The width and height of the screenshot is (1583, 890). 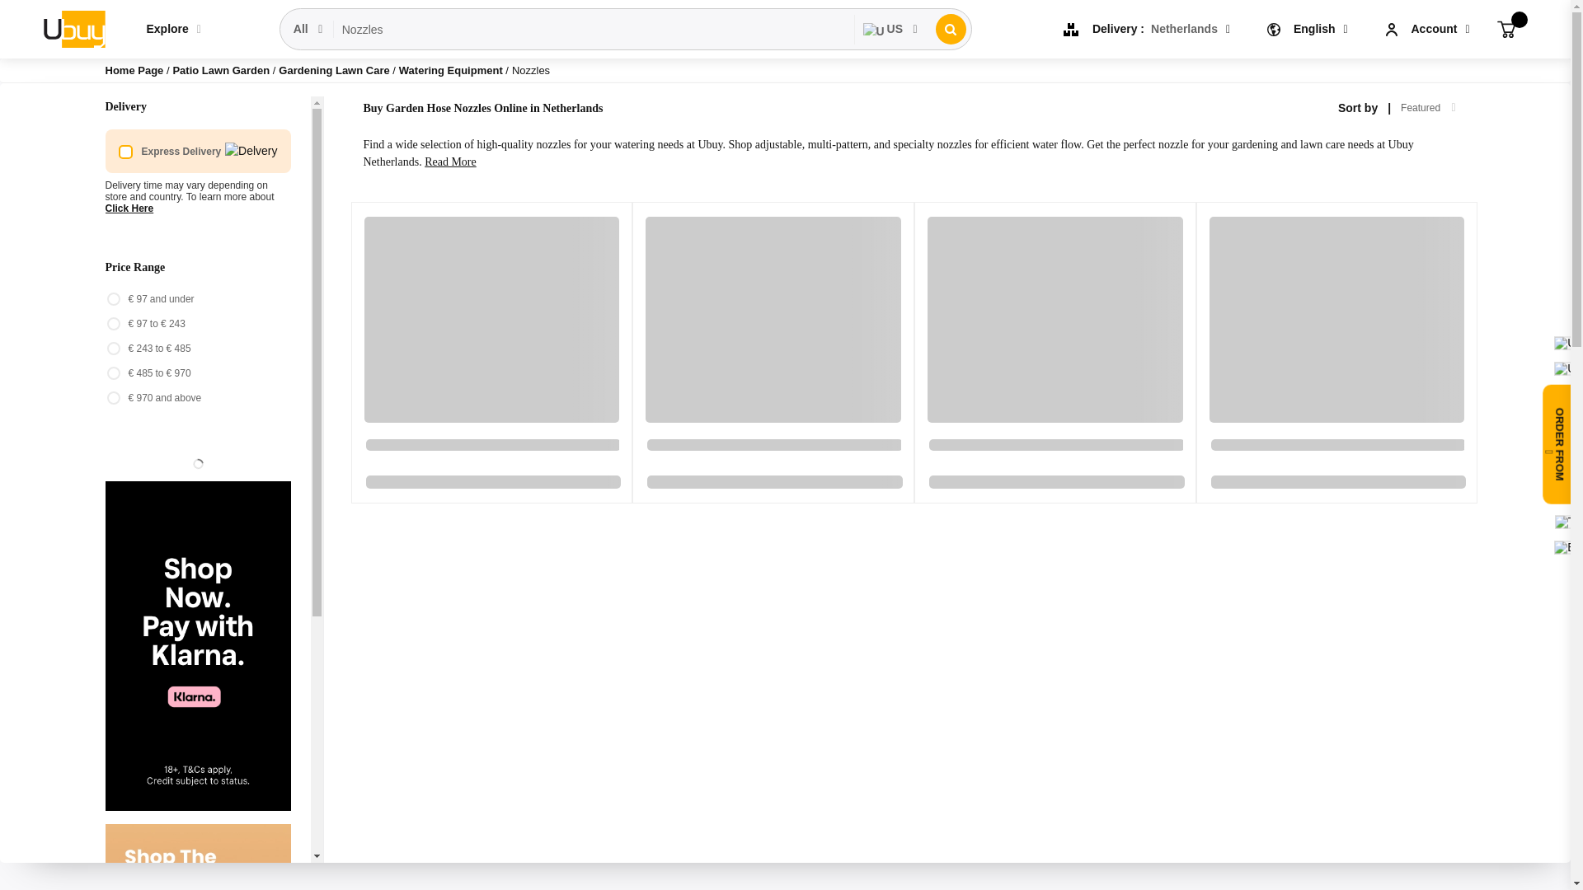 What do you see at coordinates (594, 30) in the screenshot?
I see `Nozzles` at bounding box center [594, 30].